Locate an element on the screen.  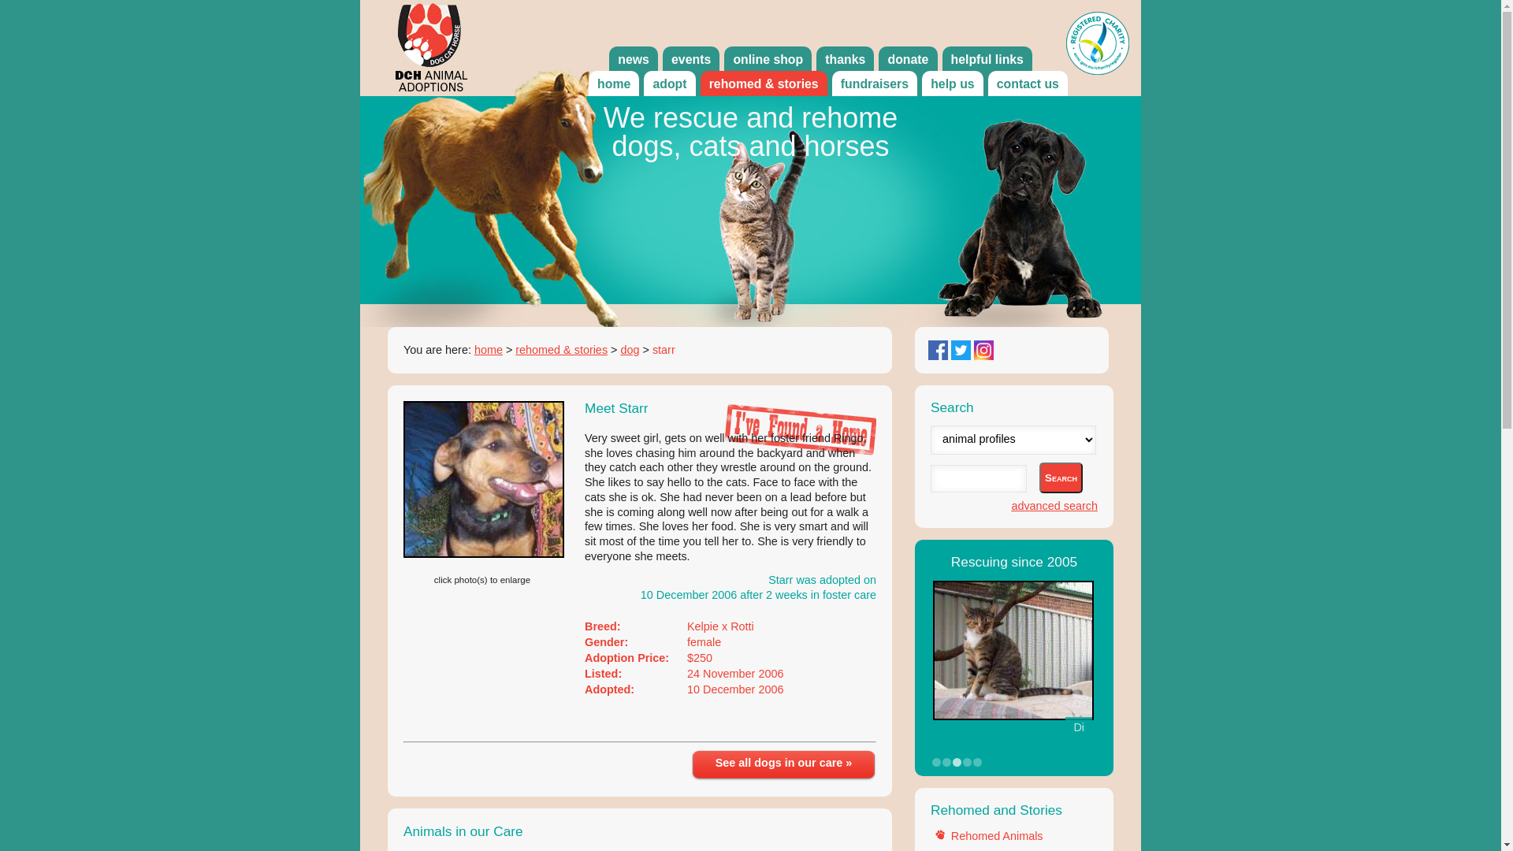
home is located at coordinates (489, 350).